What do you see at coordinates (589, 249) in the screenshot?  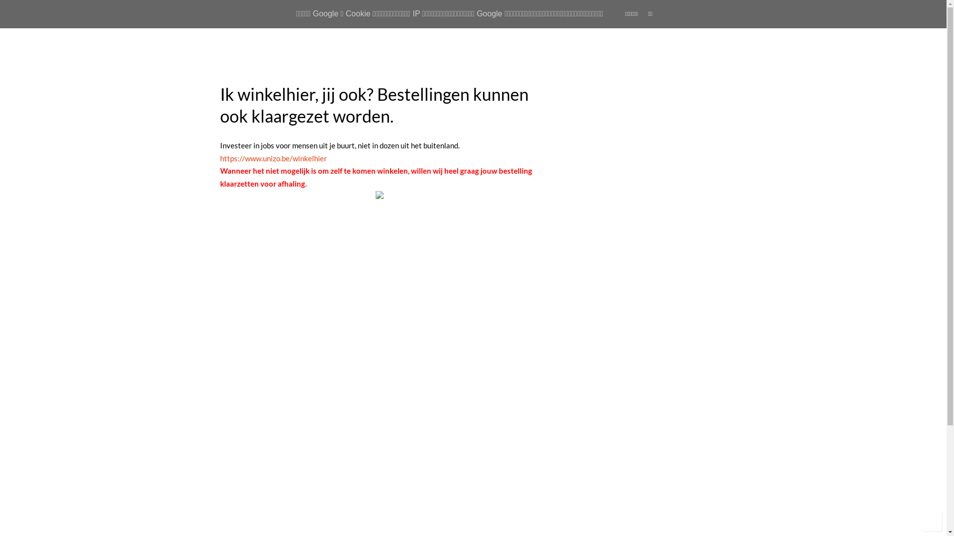 I see `Inschrijven` at bounding box center [589, 249].